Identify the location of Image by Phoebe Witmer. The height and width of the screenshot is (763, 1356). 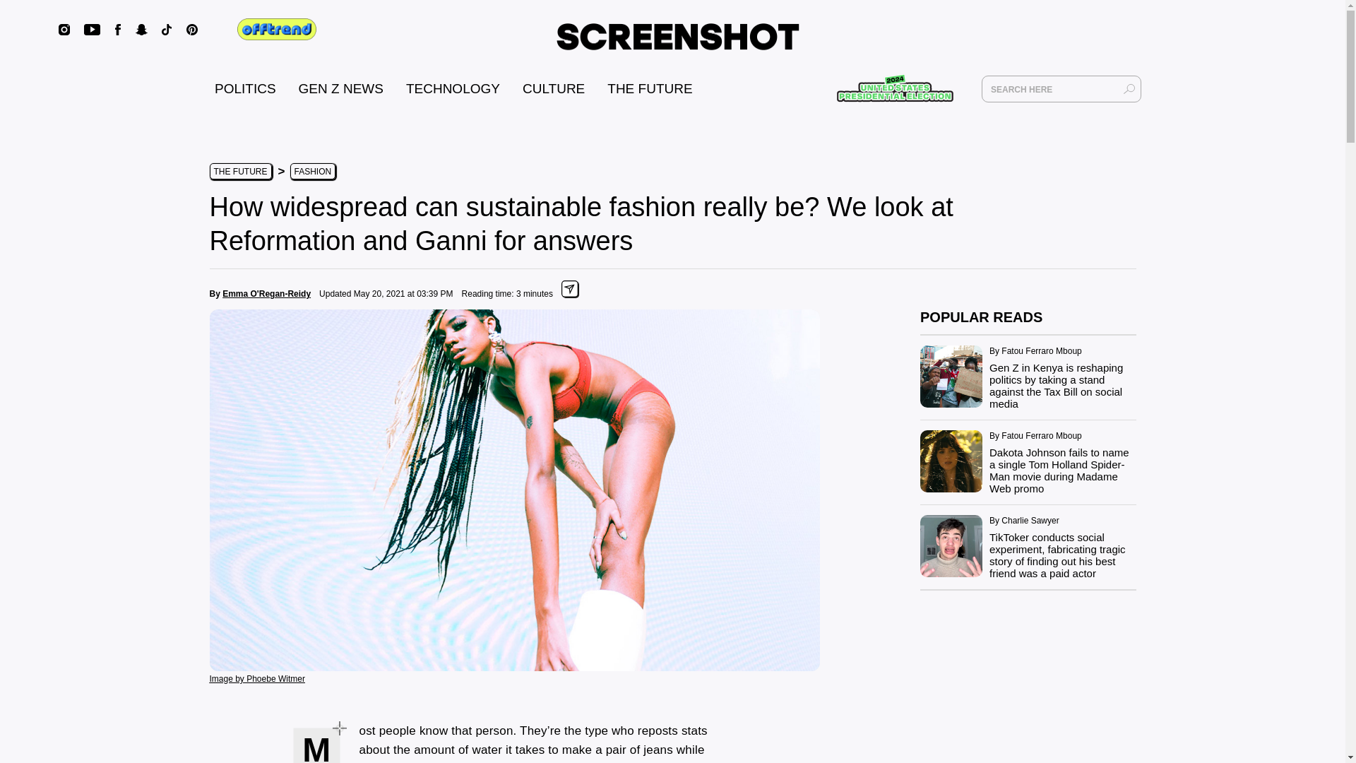
(256, 678).